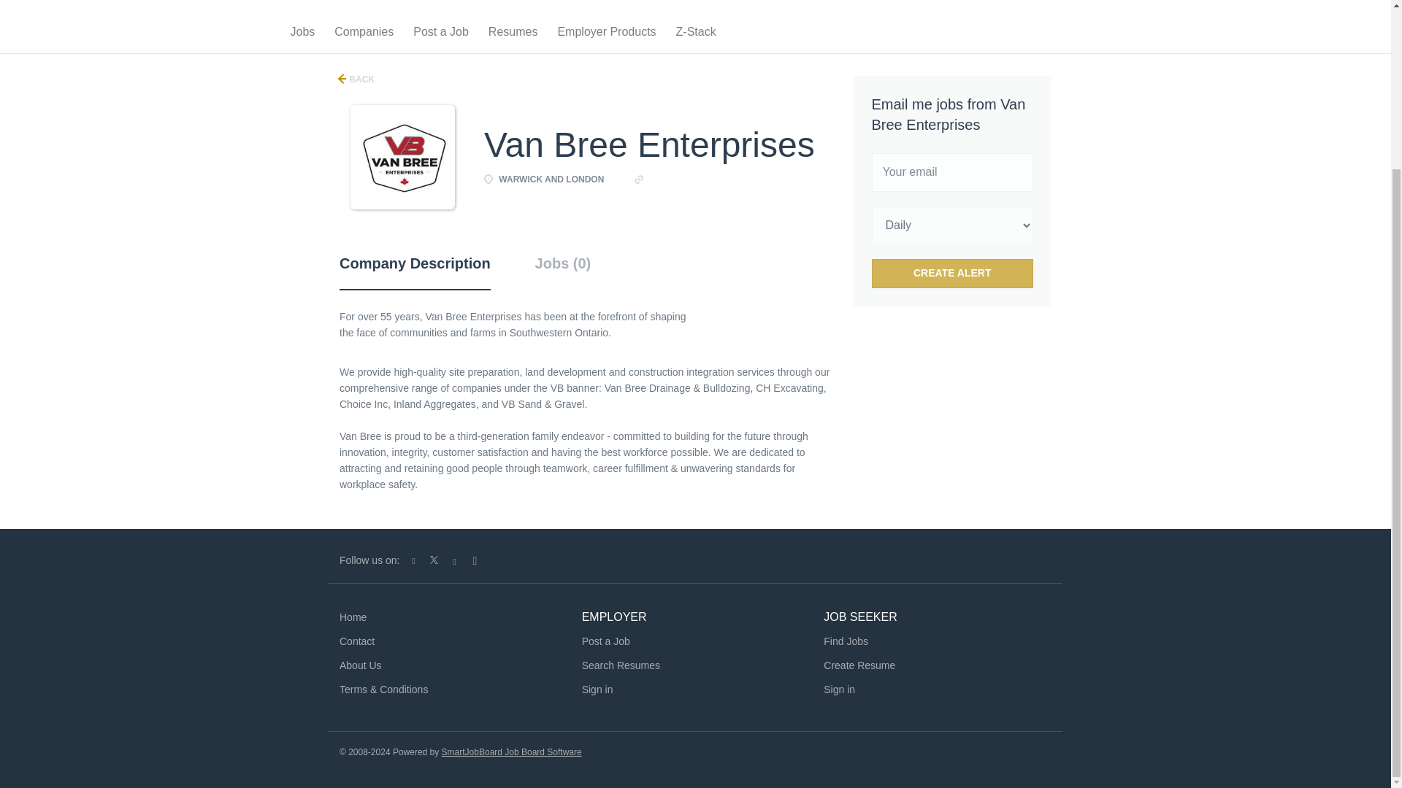 The width and height of the screenshot is (1402, 788). What do you see at coordinates (415, 271) in the screenshot?
I see `Company Description` at bounding box center [415, 271].